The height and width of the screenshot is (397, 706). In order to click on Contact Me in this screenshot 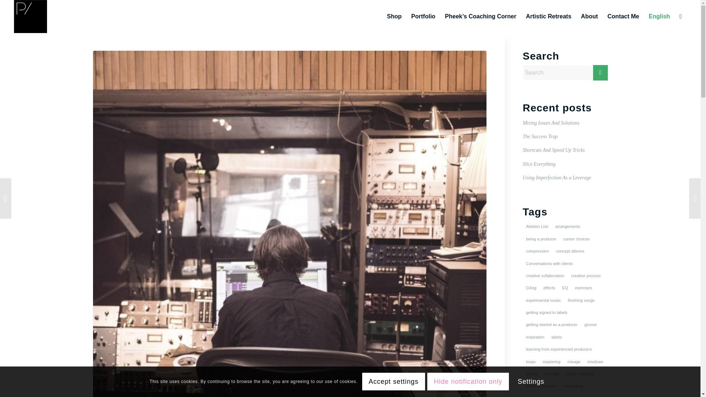, I will do `click(623, 16)`.